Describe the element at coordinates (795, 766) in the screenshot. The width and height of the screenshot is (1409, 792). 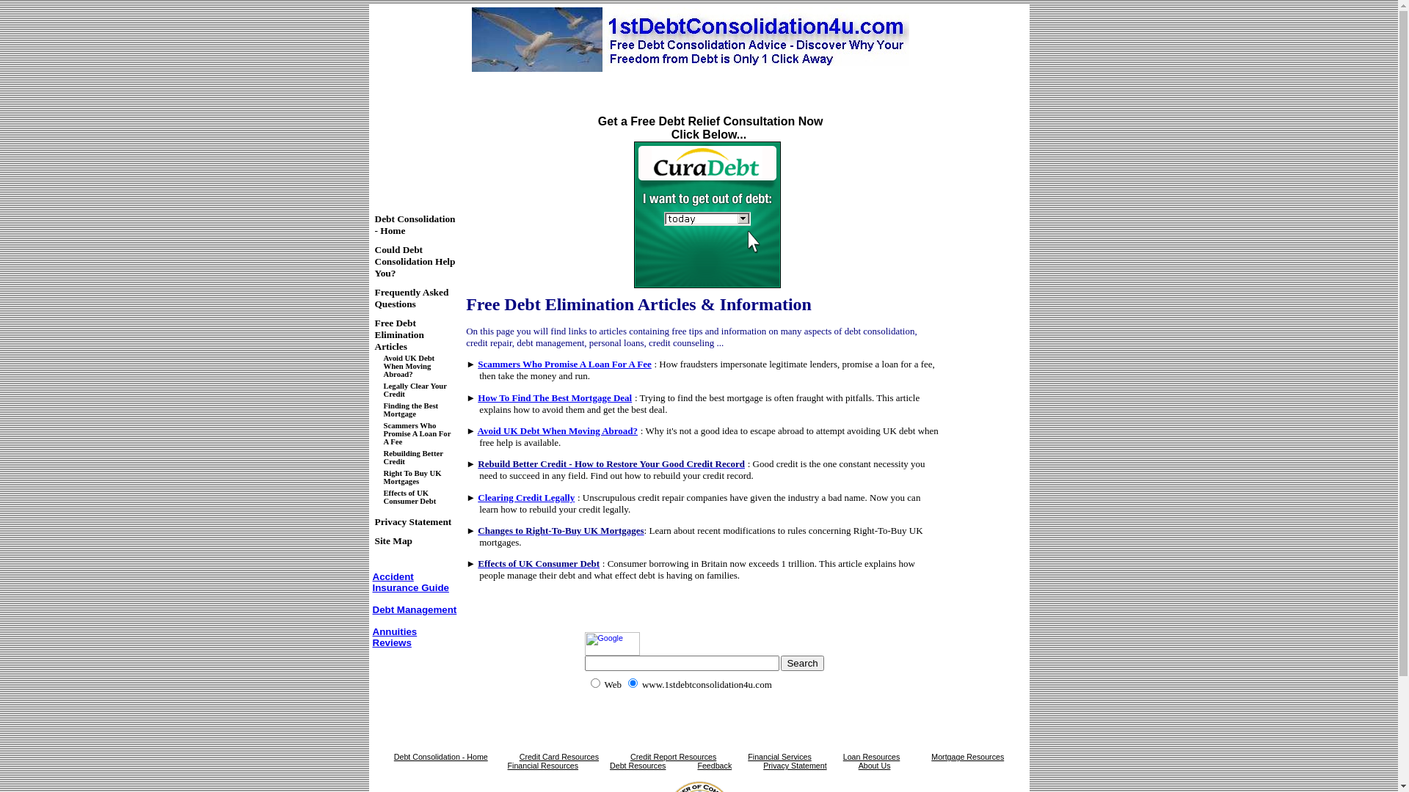
I see `Privacy Statement` at that location.